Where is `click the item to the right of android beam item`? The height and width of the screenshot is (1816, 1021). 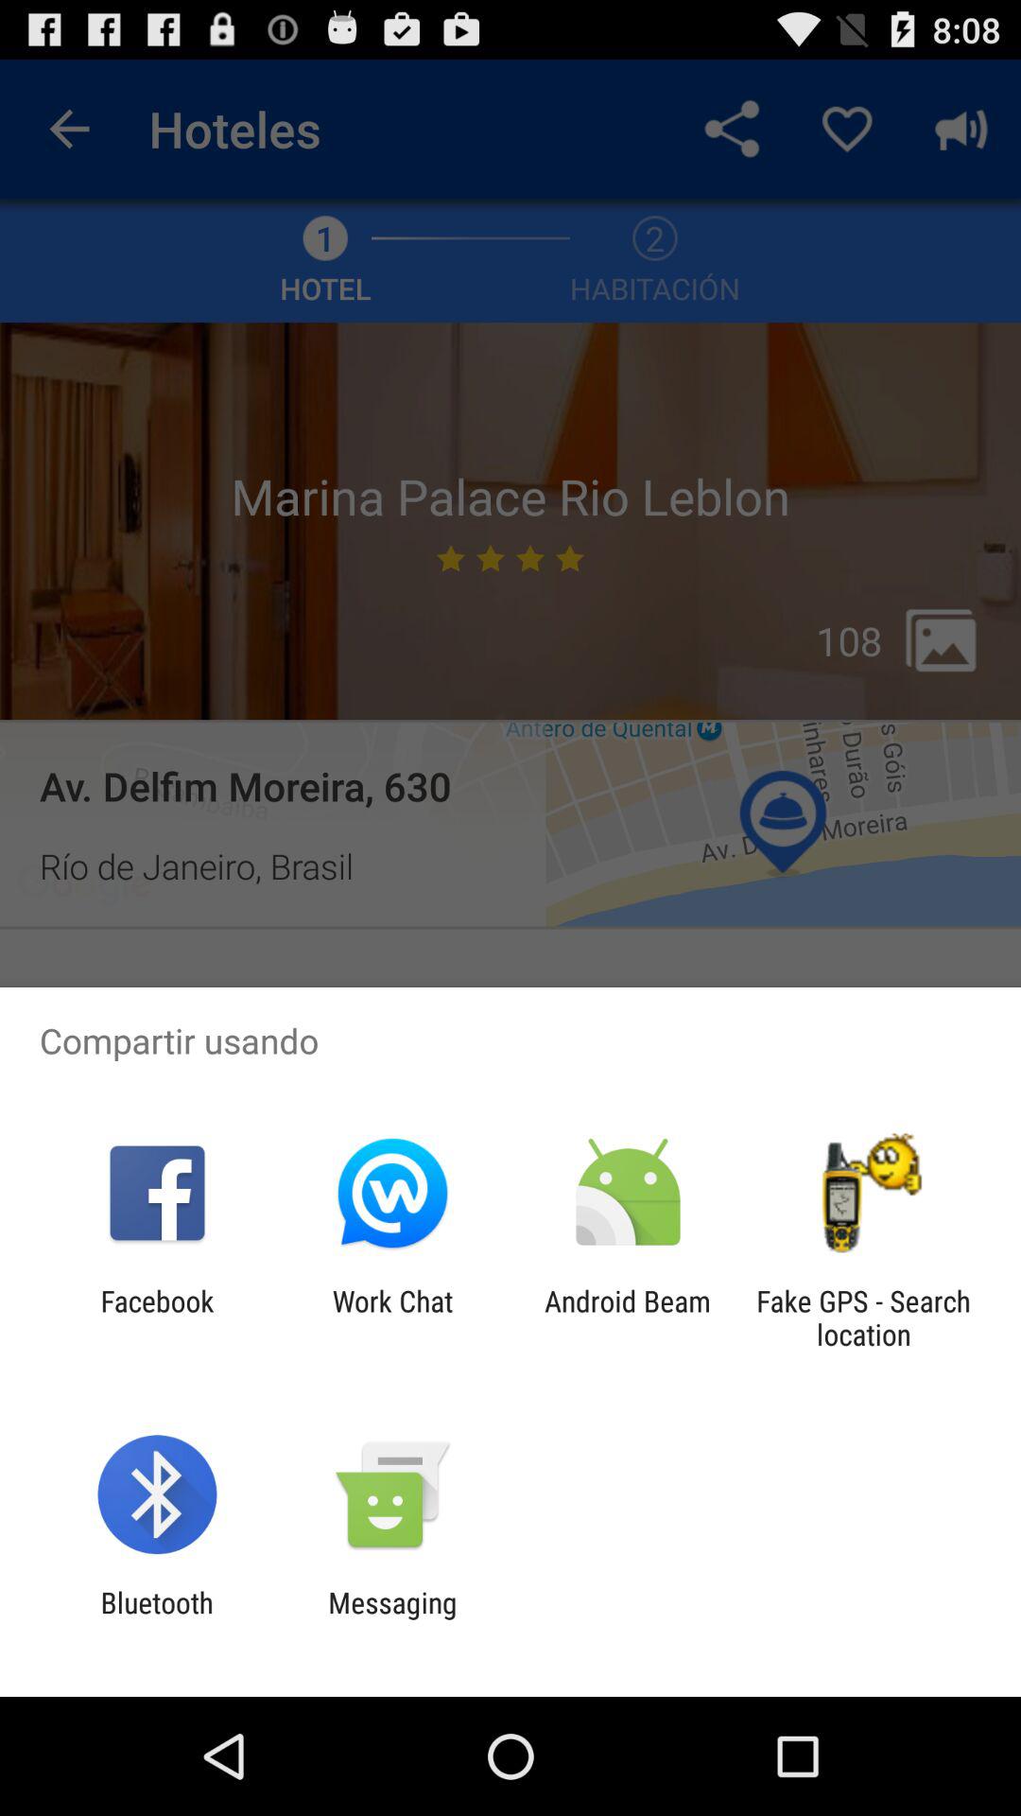 click the item to the right of android beam item is located at coordinates (863, 1318).